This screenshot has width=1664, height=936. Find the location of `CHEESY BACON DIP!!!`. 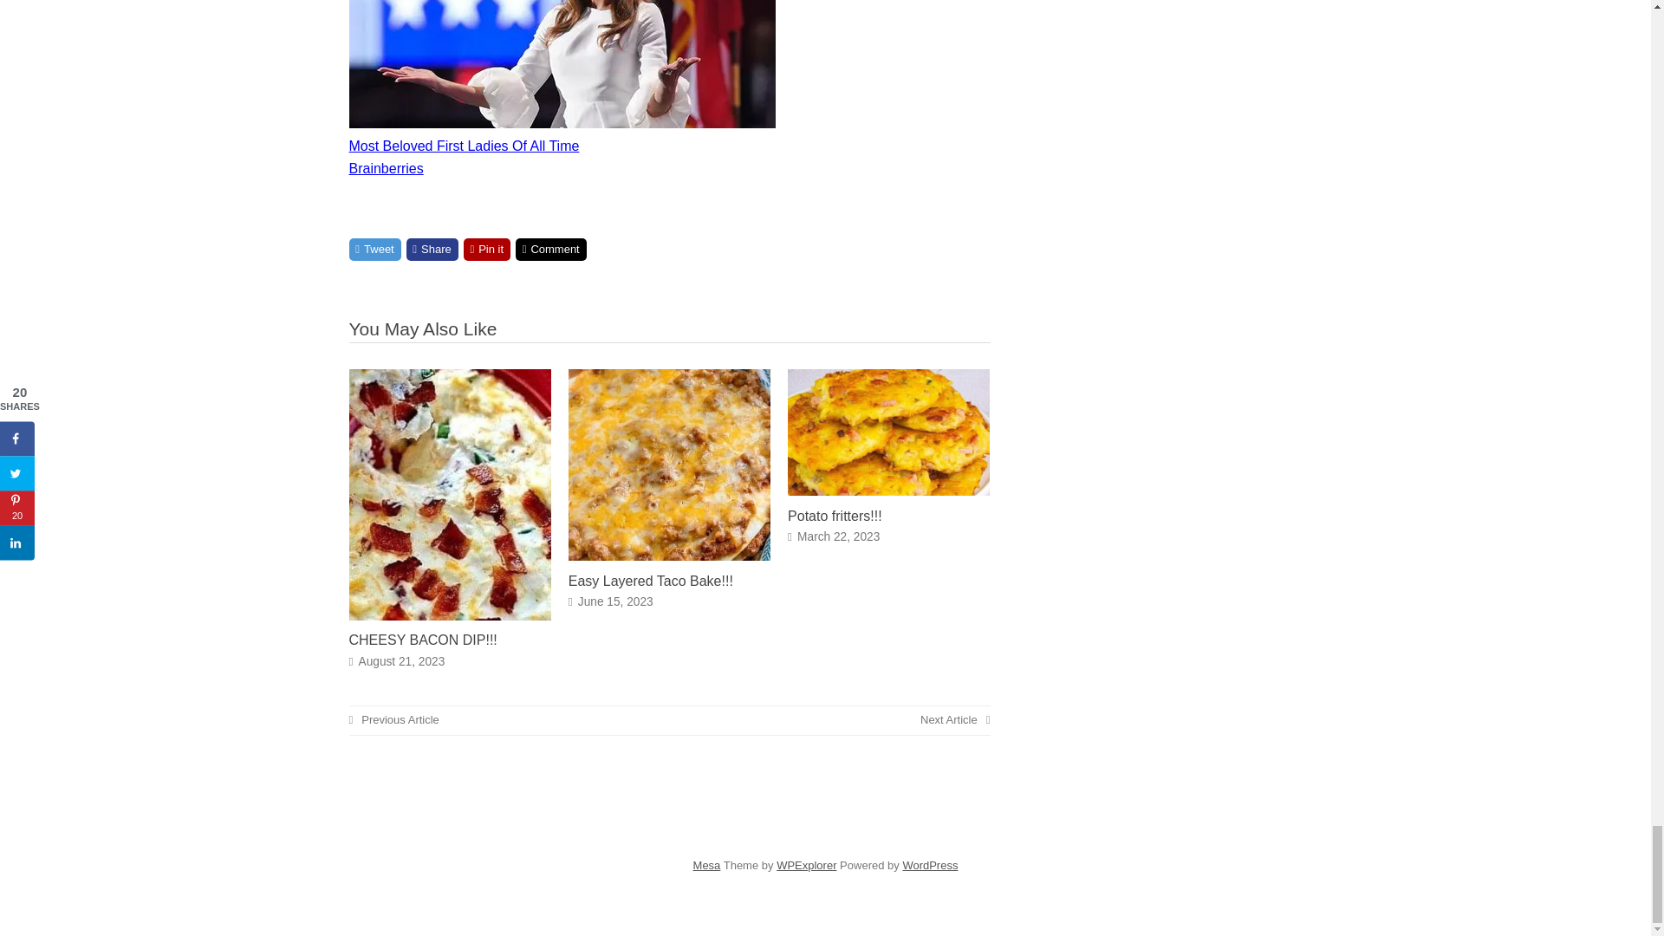

CHEESY BACON DIP!!! is located at coordinates (449, 615).